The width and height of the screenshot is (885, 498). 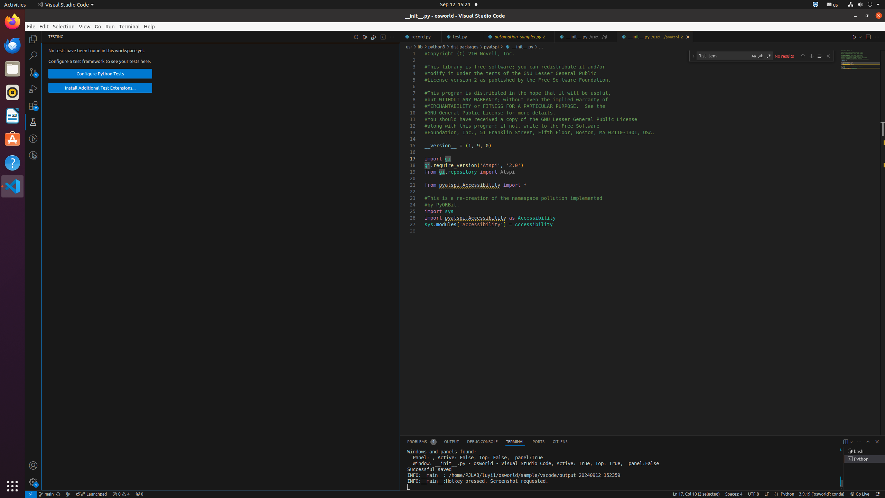 I want to click on Split Terminal (Ctrl+Shift+5), so click(x=846, y=442).